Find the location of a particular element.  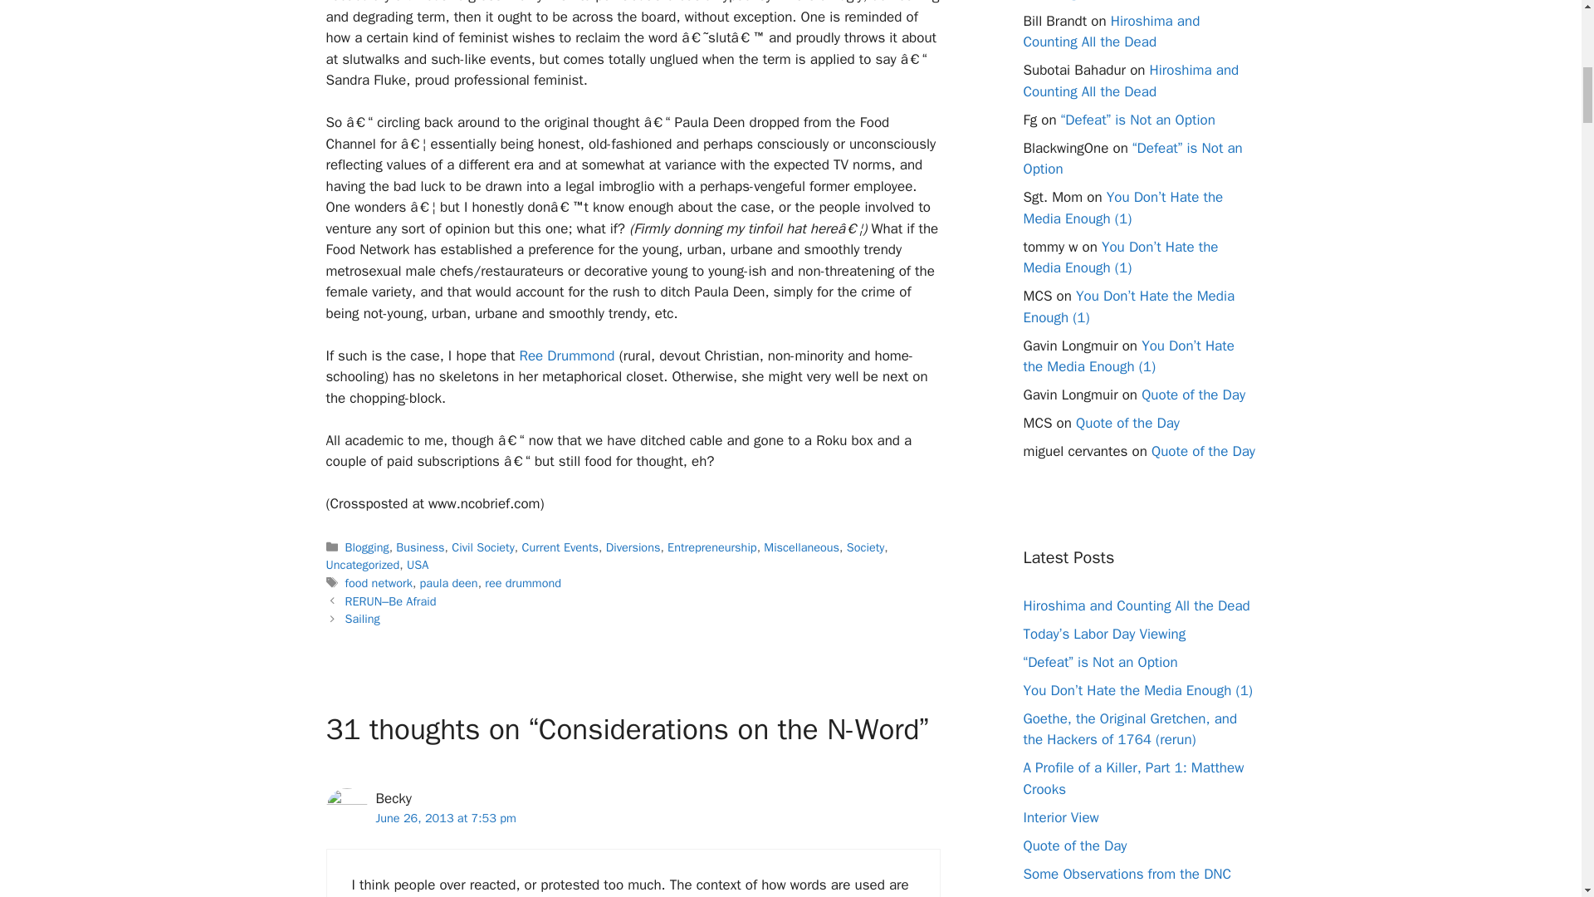

Business is located at coordinates (420, 547).